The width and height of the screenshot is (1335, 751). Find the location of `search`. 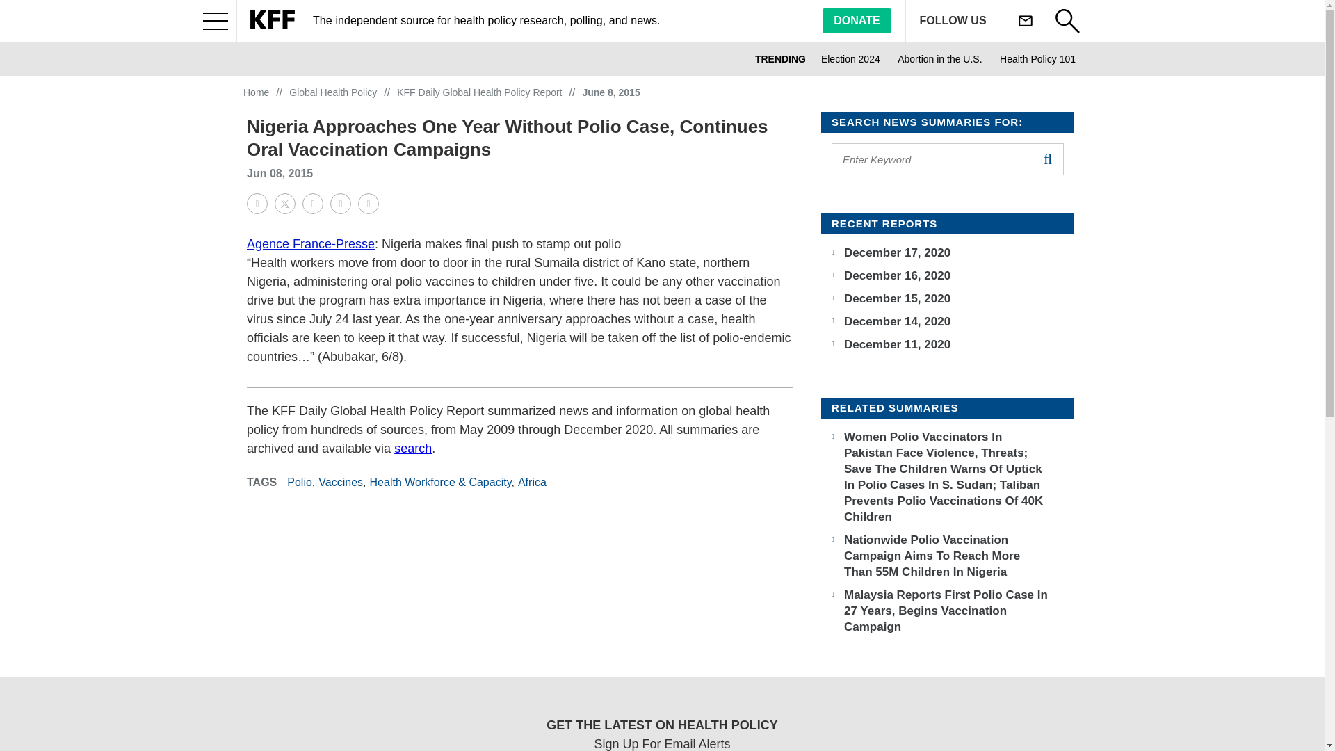

search is located at coordinates (1047, 159).